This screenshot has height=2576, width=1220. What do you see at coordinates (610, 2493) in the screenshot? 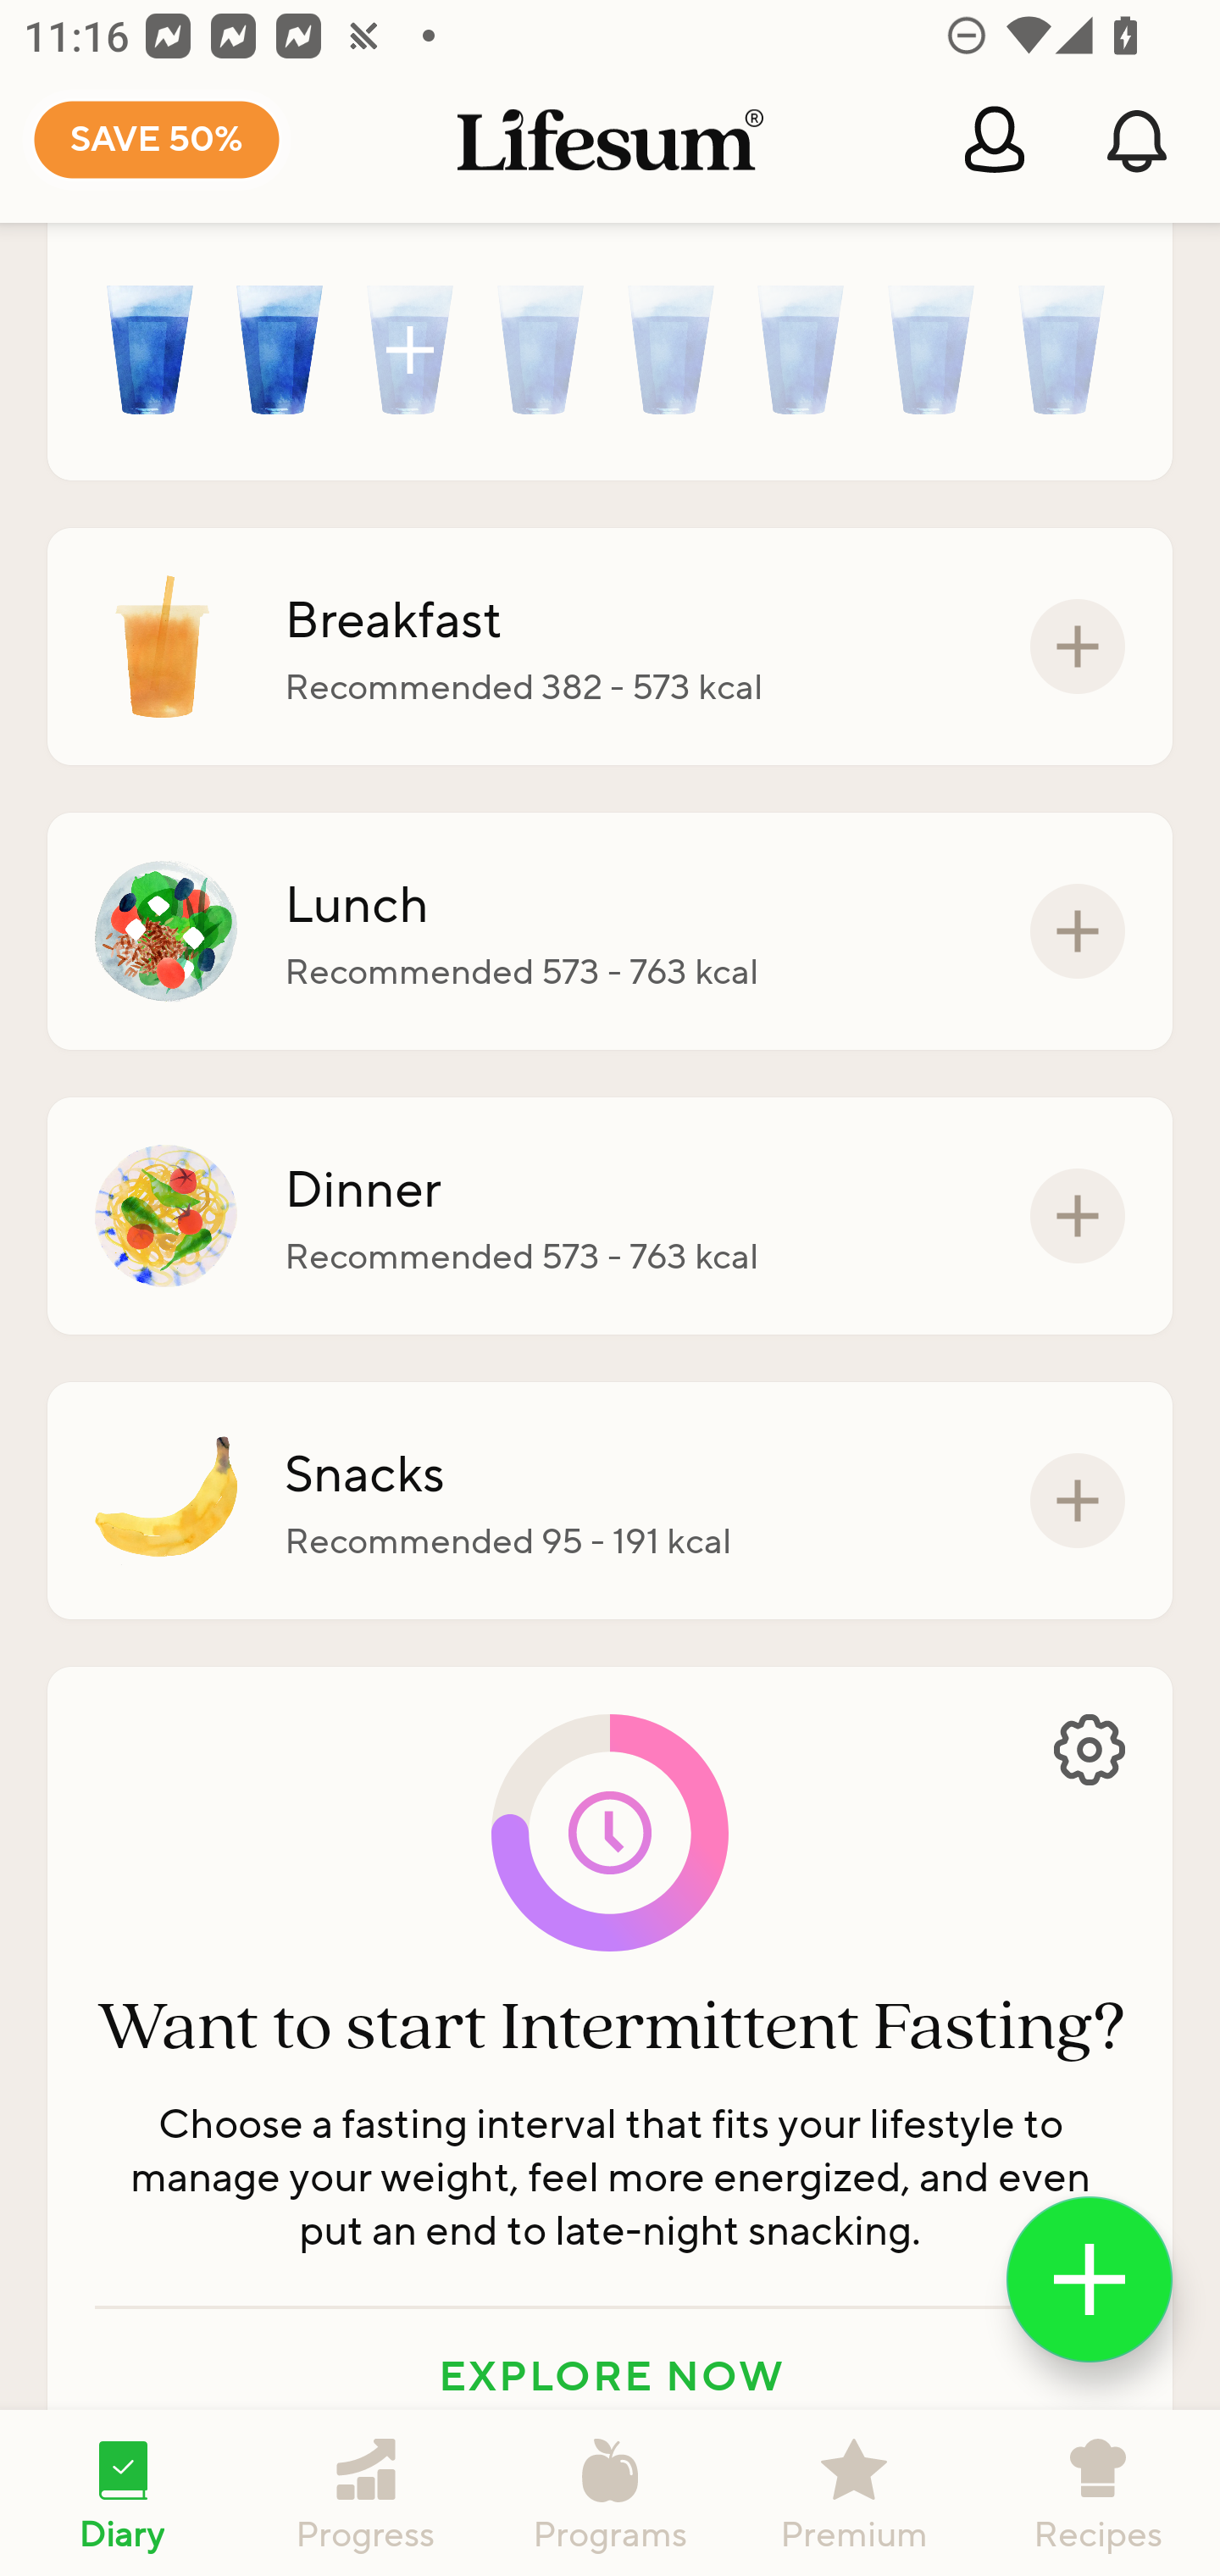
I see `Programs` at bounding box center [610, 2493].